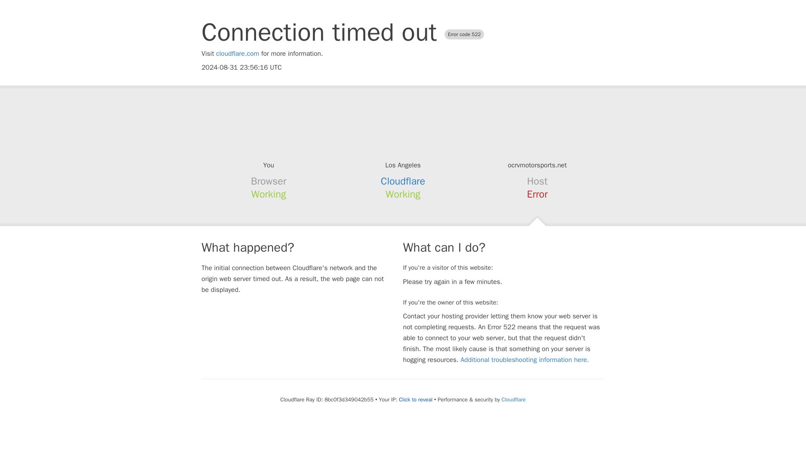  What do you see at coordinates (416, 399) in the screenshot?
I see `Click to reveal` at bounding box center [416, 399].